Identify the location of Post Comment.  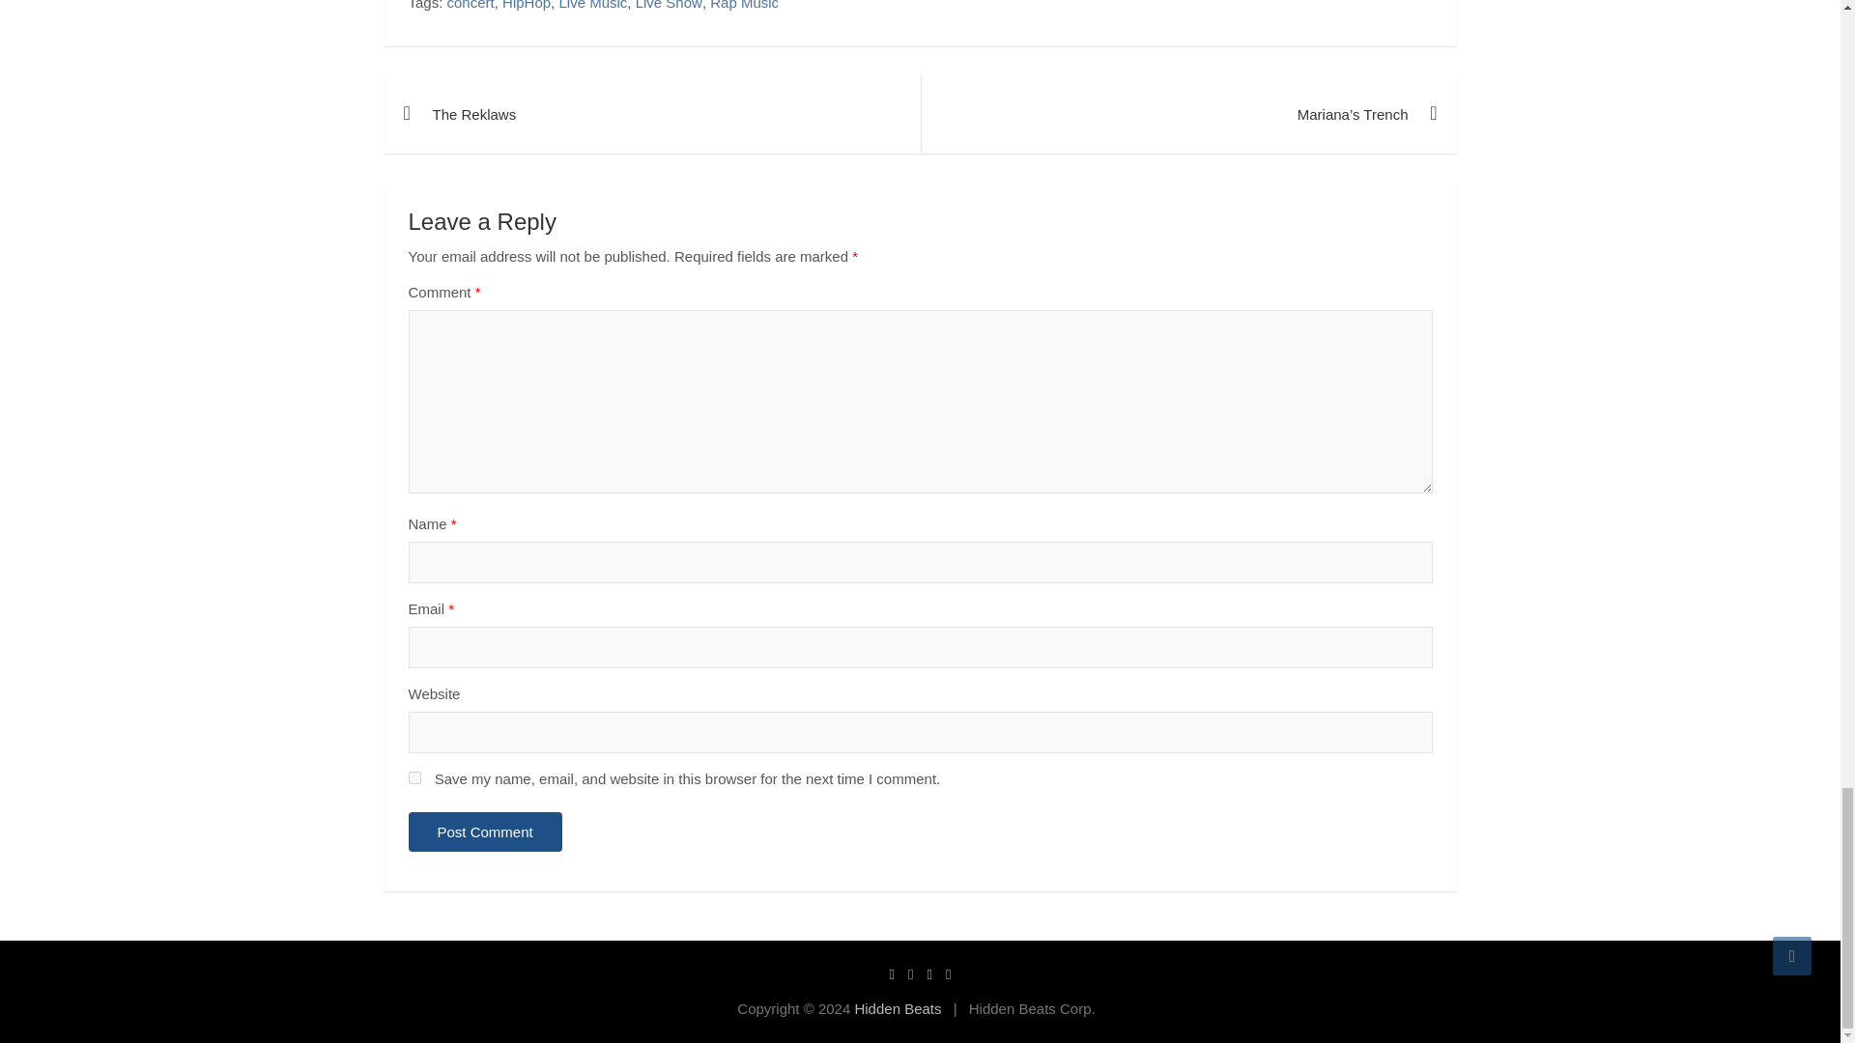
(485, 832).